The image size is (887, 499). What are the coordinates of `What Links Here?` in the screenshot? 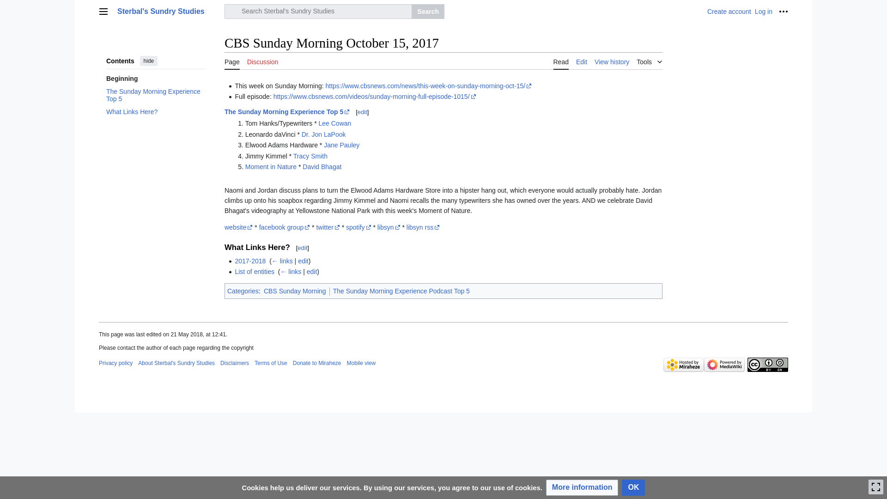 It's located at (156, 111).